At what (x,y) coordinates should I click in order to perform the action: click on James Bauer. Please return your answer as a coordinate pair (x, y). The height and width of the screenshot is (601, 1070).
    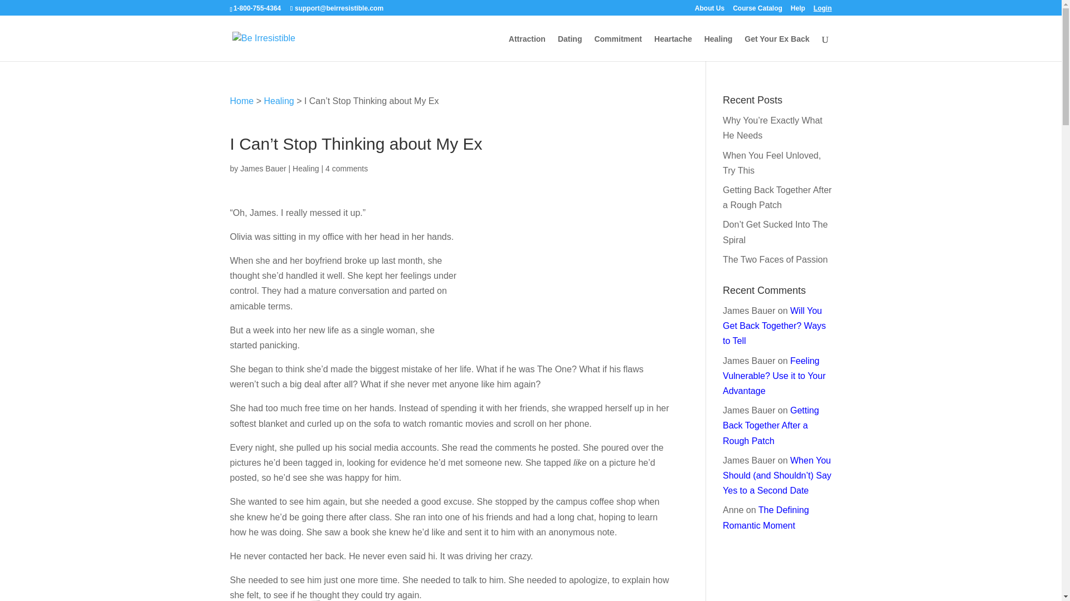
    Looking at the image, I should click on (262, 168).